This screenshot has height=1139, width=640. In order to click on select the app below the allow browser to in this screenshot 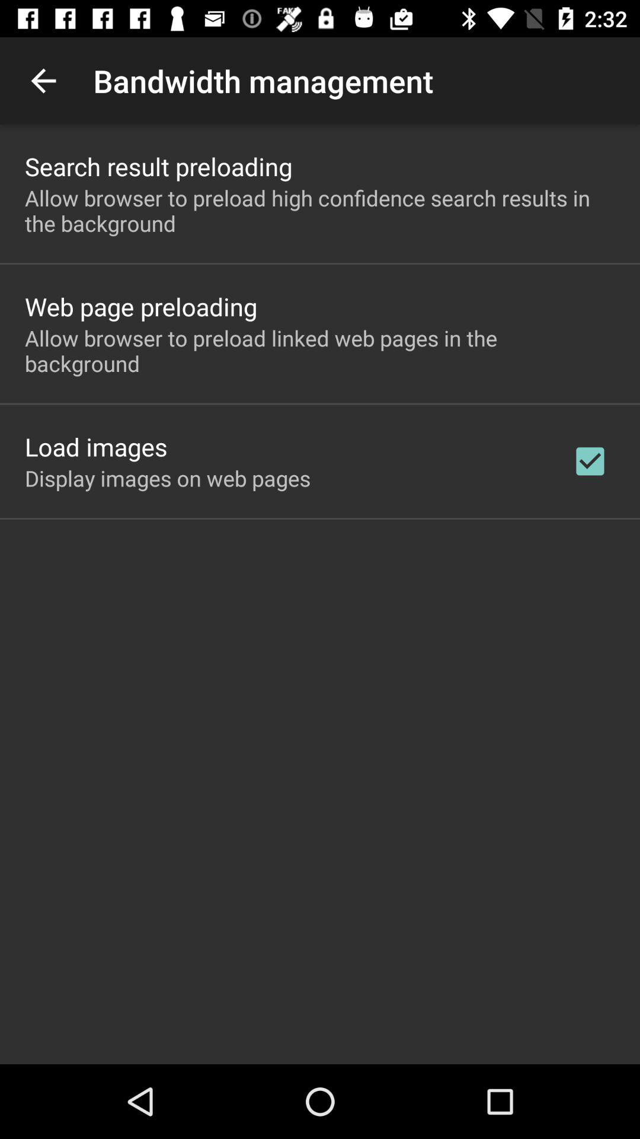, I will do `click(141, 306)`.